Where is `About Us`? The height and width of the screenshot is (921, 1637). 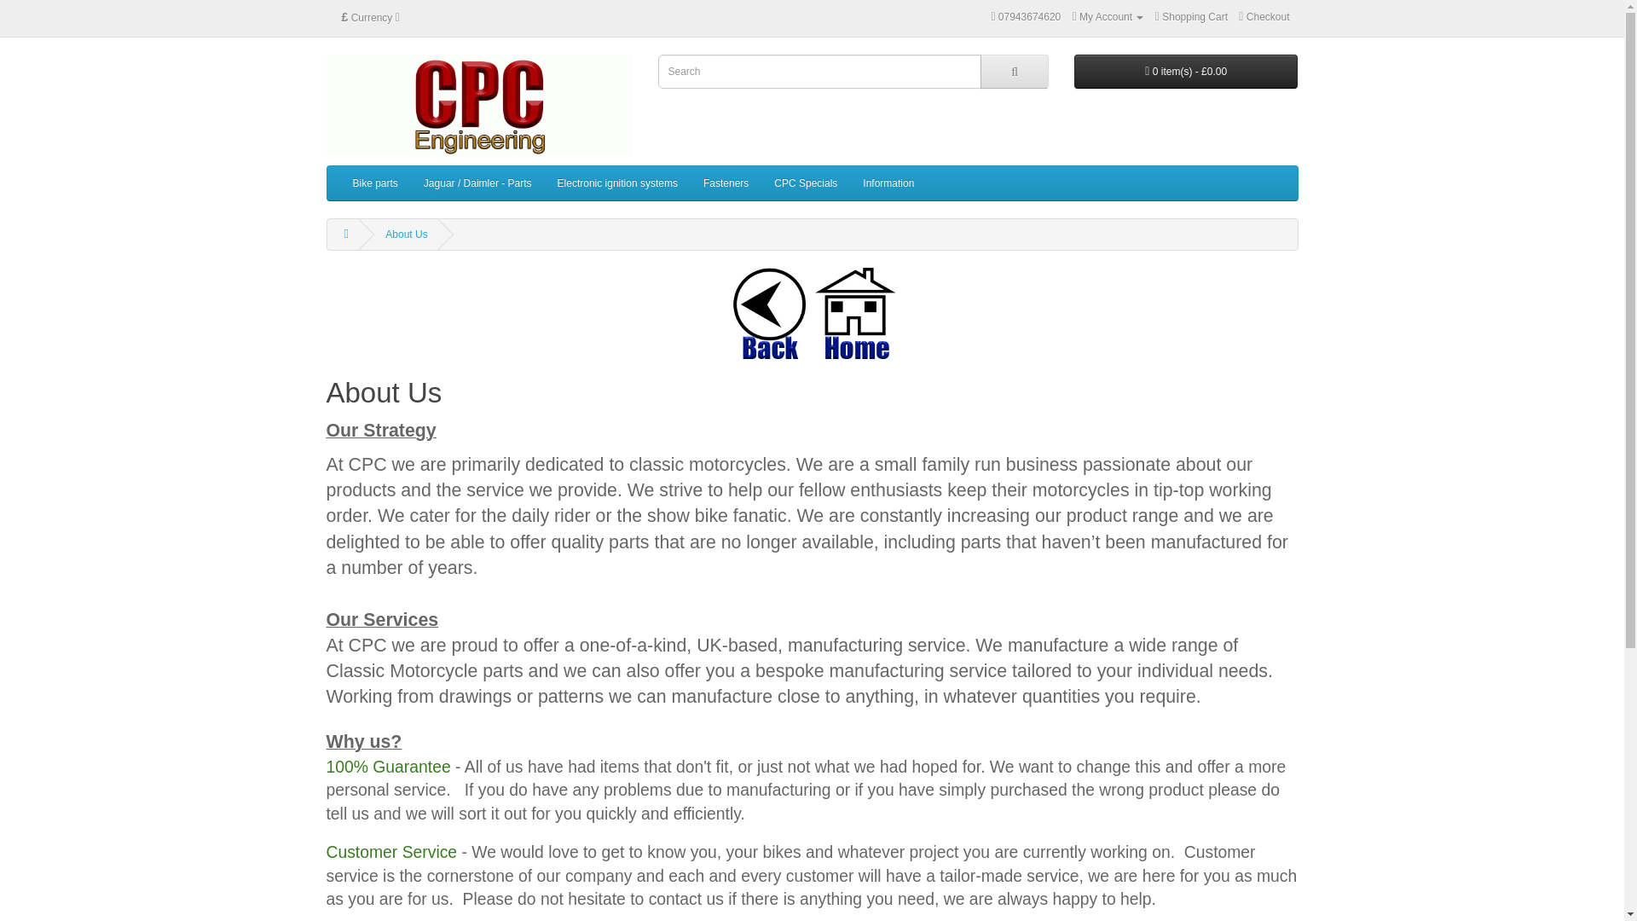
About Us is located at coordinates (406, 234).